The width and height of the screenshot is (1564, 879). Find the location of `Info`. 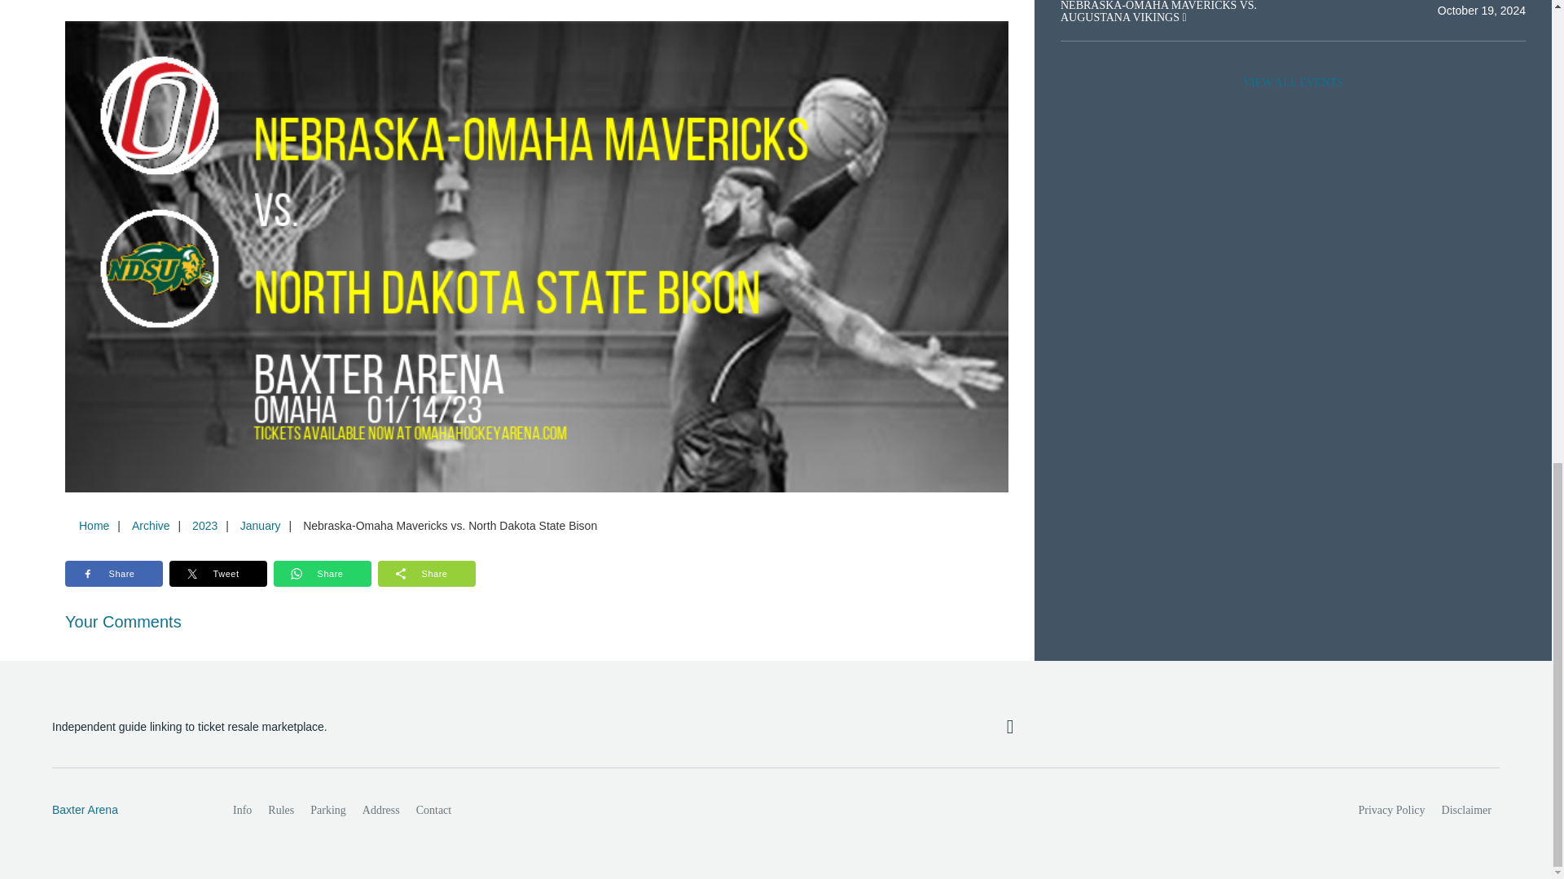

Info is located at coordinates (242, 811).